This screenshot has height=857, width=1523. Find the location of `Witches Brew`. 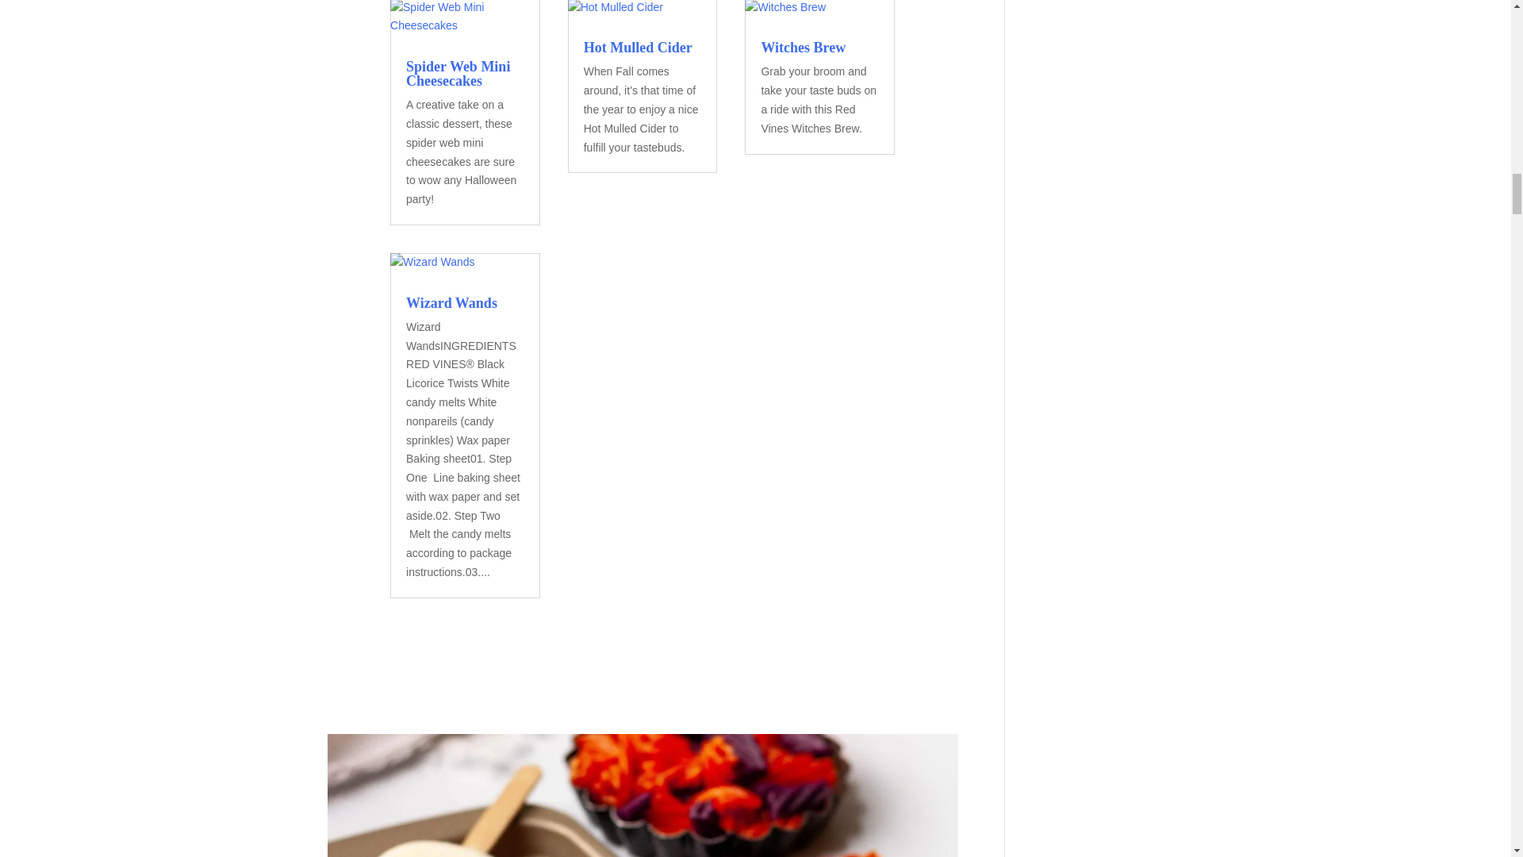

Witches Brew is located at coordinates (803, 48).